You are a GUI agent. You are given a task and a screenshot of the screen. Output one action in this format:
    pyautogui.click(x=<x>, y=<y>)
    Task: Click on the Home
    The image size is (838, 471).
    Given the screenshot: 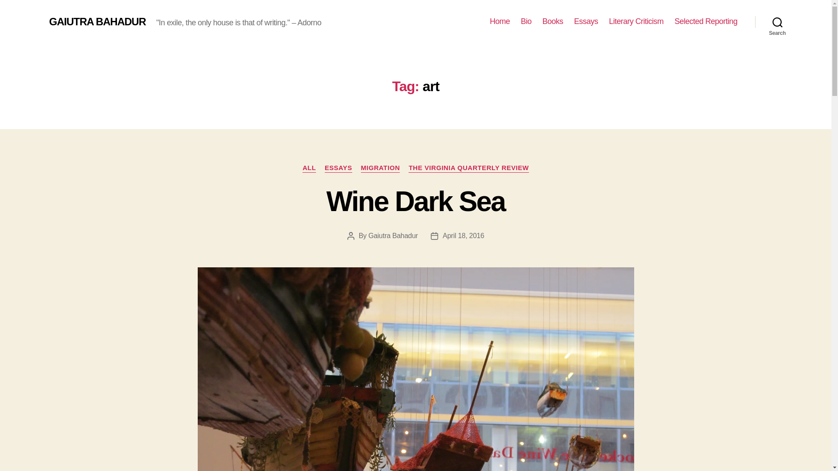 What is the action you would take?
    pyautogui.click(x=499, y=21)
    